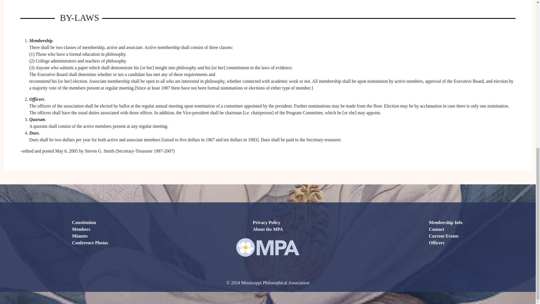 Image resolution: width=540 pixels, height=304 pixels. What do you see at coordinates (81, 229) in the screenshot?
I see `Members` at bounding box center [81, 229].